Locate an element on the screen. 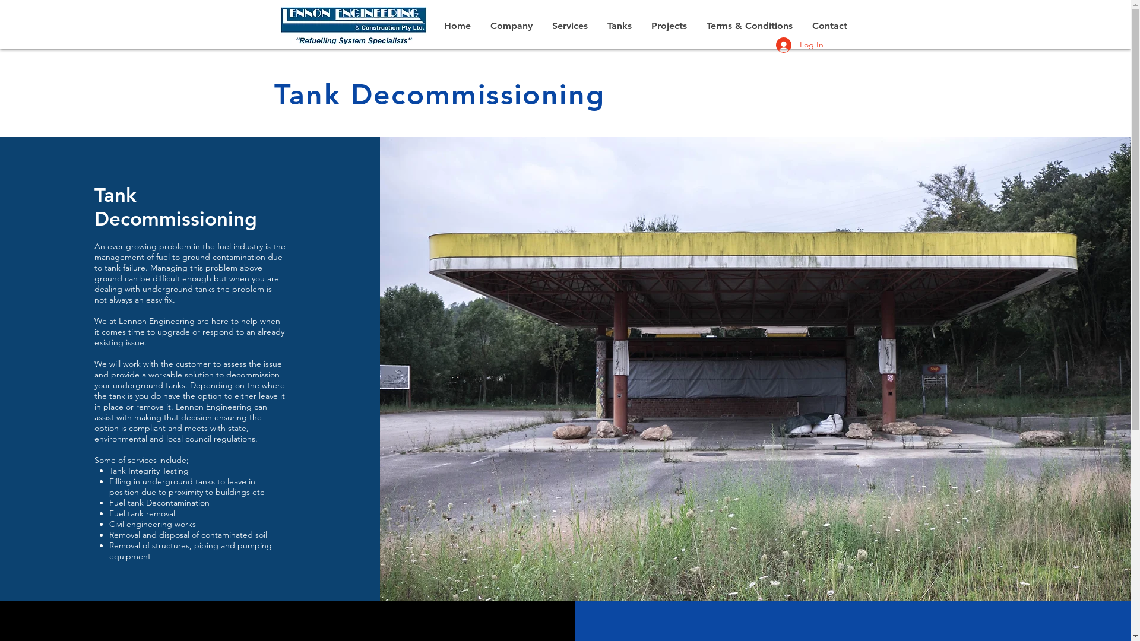 Image resolution: width=1140 pixels, height=641 pixels. Projects is located at coordinates (669, 26).